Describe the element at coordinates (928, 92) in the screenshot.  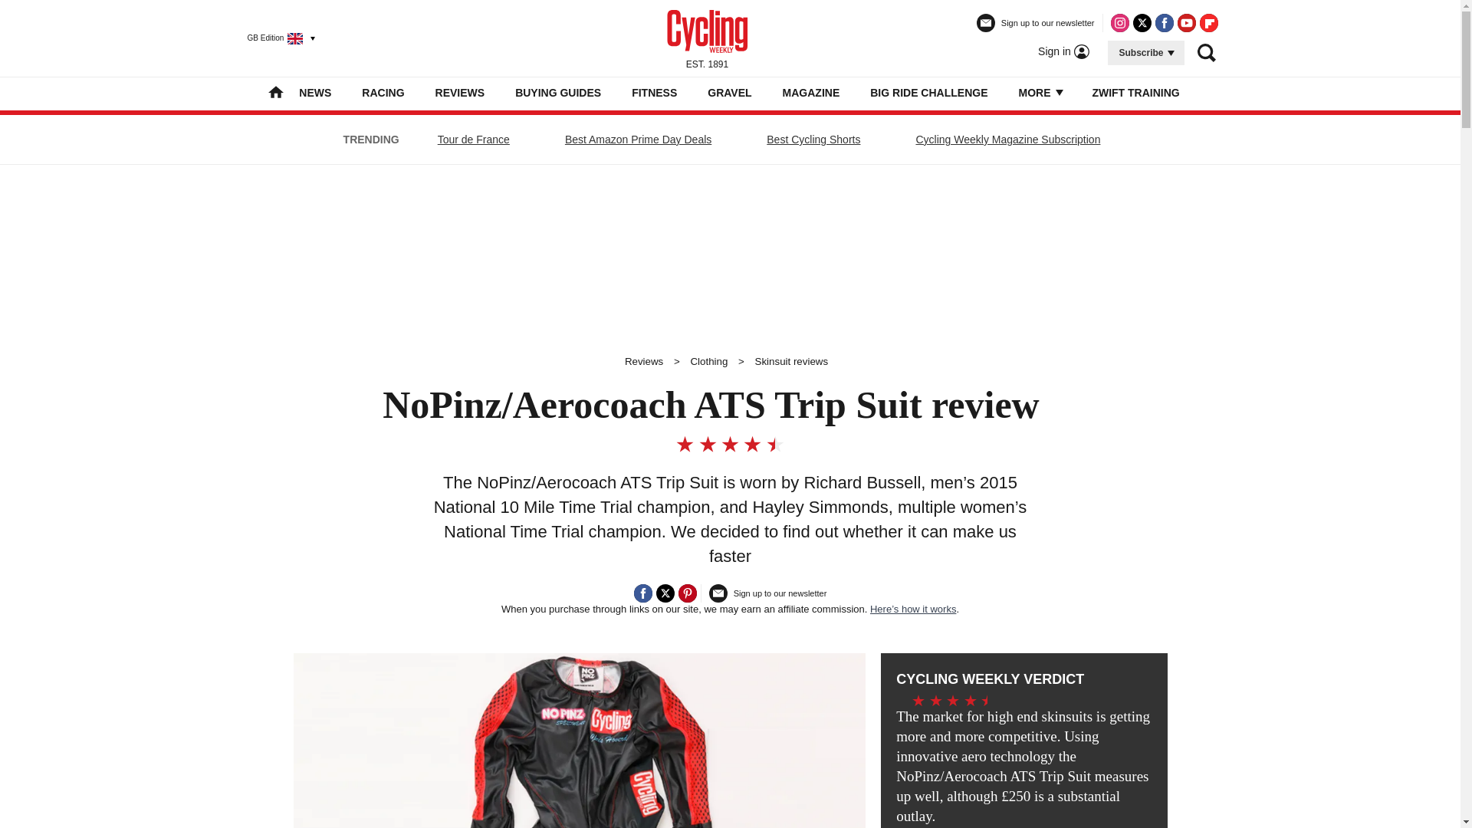
I see `BIG RIDE CHALLENGE` at that location.